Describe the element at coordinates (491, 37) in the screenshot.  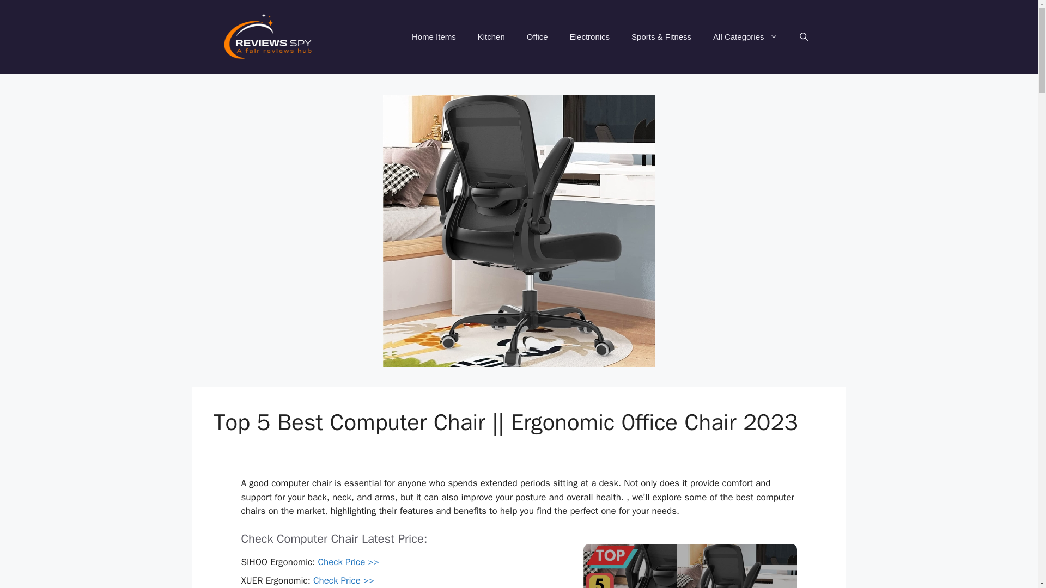
I see `Kitchen` at that location.